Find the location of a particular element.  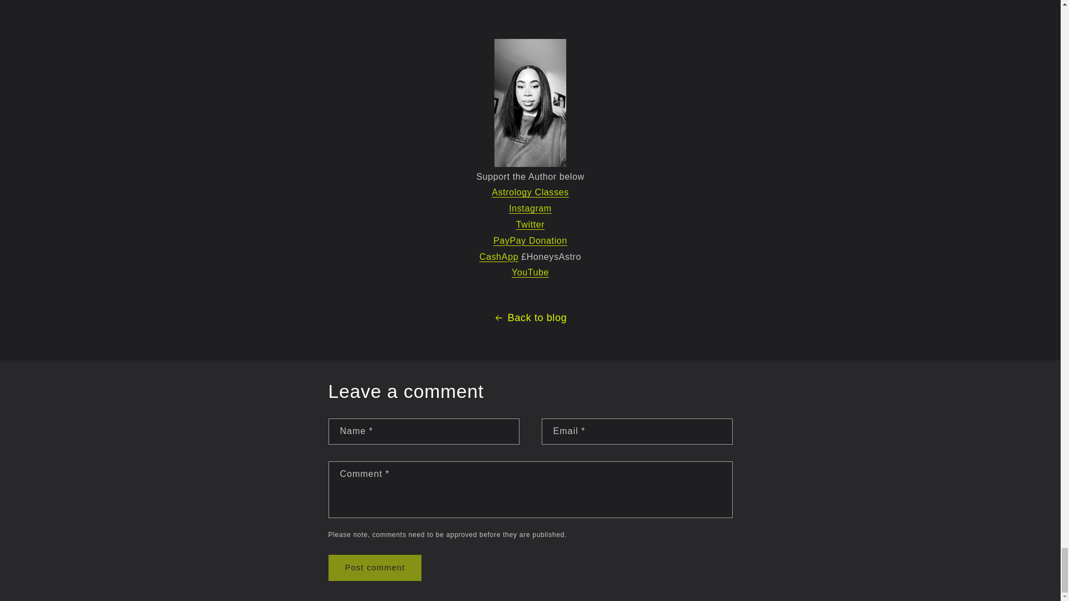

CashApp is located at coordinates (499, 256).